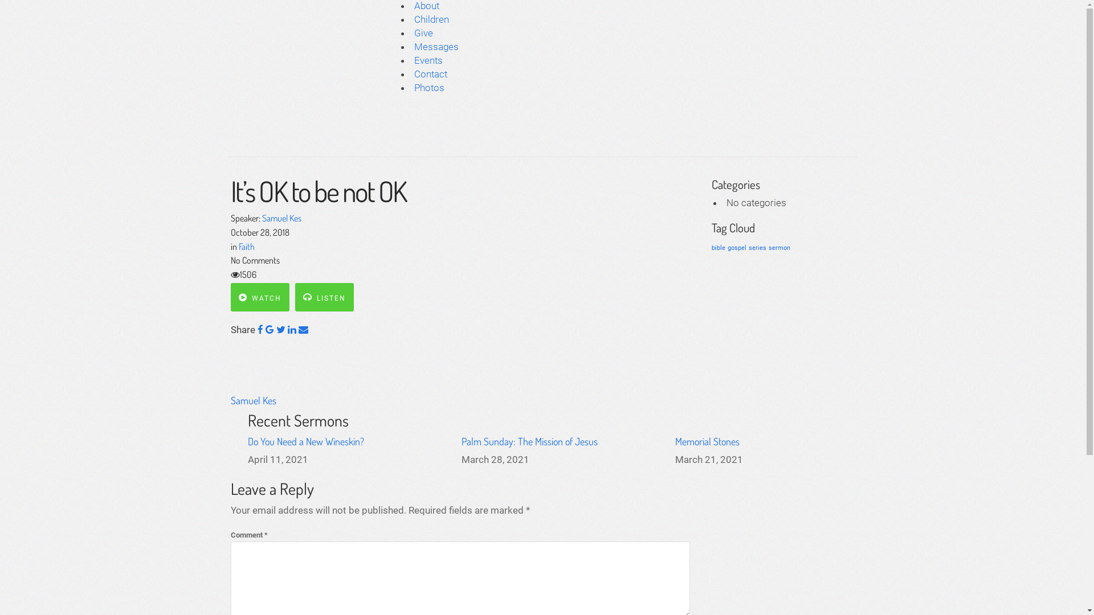 The image size is (1094, 615). I want to click on WATCH, so click(259, 297).